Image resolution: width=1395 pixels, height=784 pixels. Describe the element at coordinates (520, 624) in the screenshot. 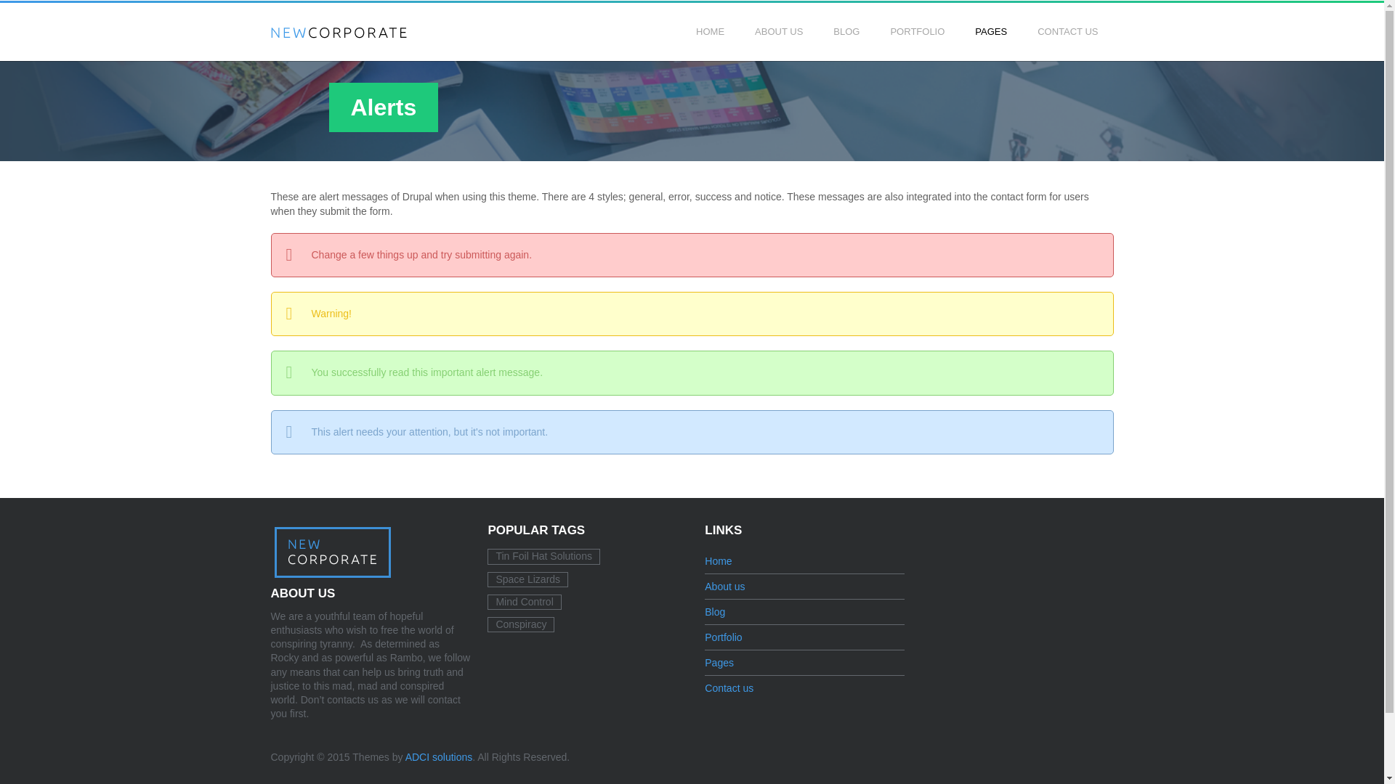

I see `Conspiracy` at that location.